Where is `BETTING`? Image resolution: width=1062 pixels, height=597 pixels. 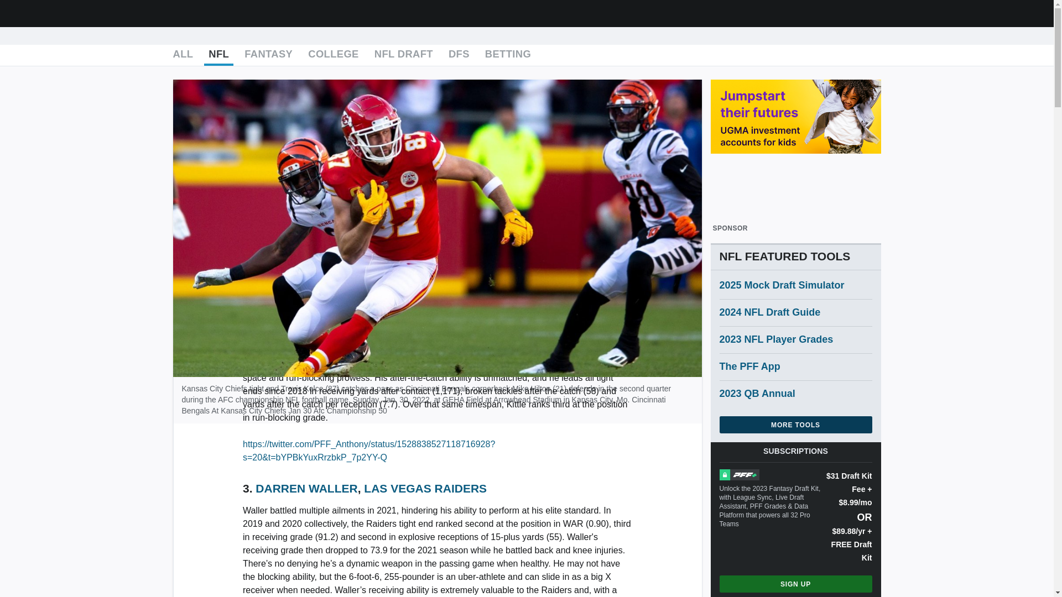 BETTING is located at coordinates (508, 55).